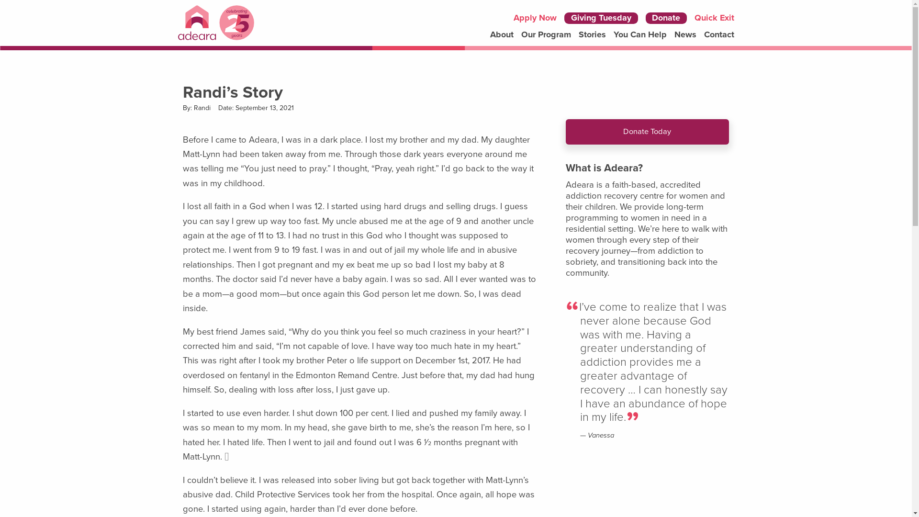 The width and height of the screenshot is (919, 517). I want to click on Donate, so click(666, 18).